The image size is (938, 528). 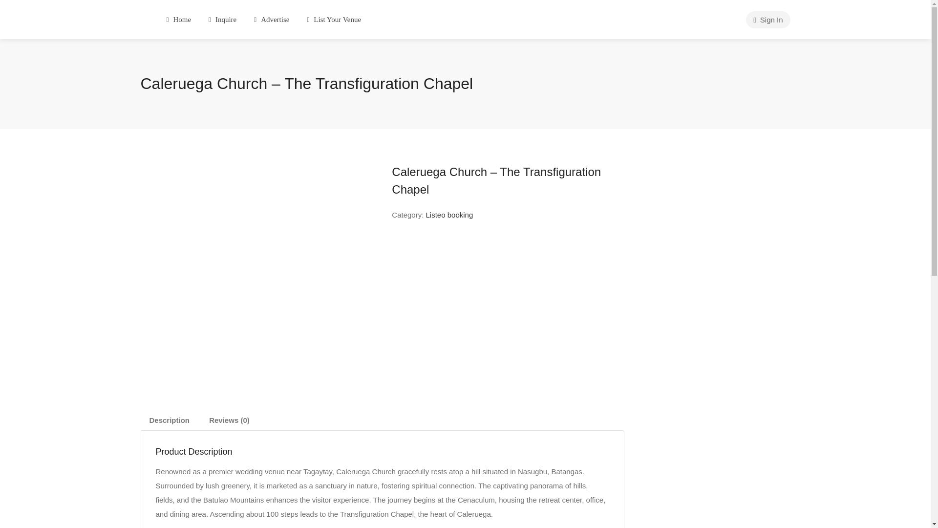 I want to click on Sign In, so click(x=767, y=20).